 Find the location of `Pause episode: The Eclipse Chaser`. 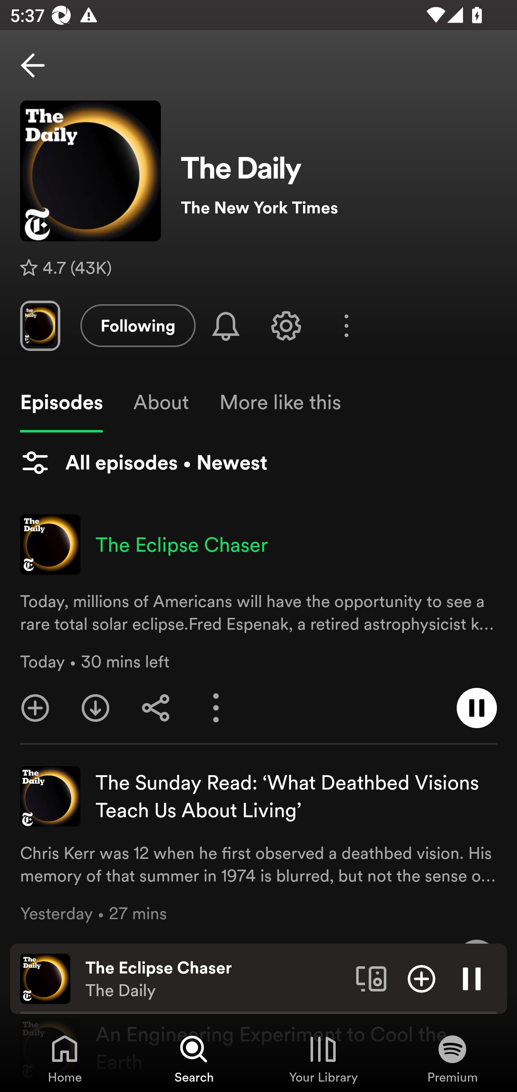

Pause episode: The Eclipse Chaser is located at coordinates (477, 708).